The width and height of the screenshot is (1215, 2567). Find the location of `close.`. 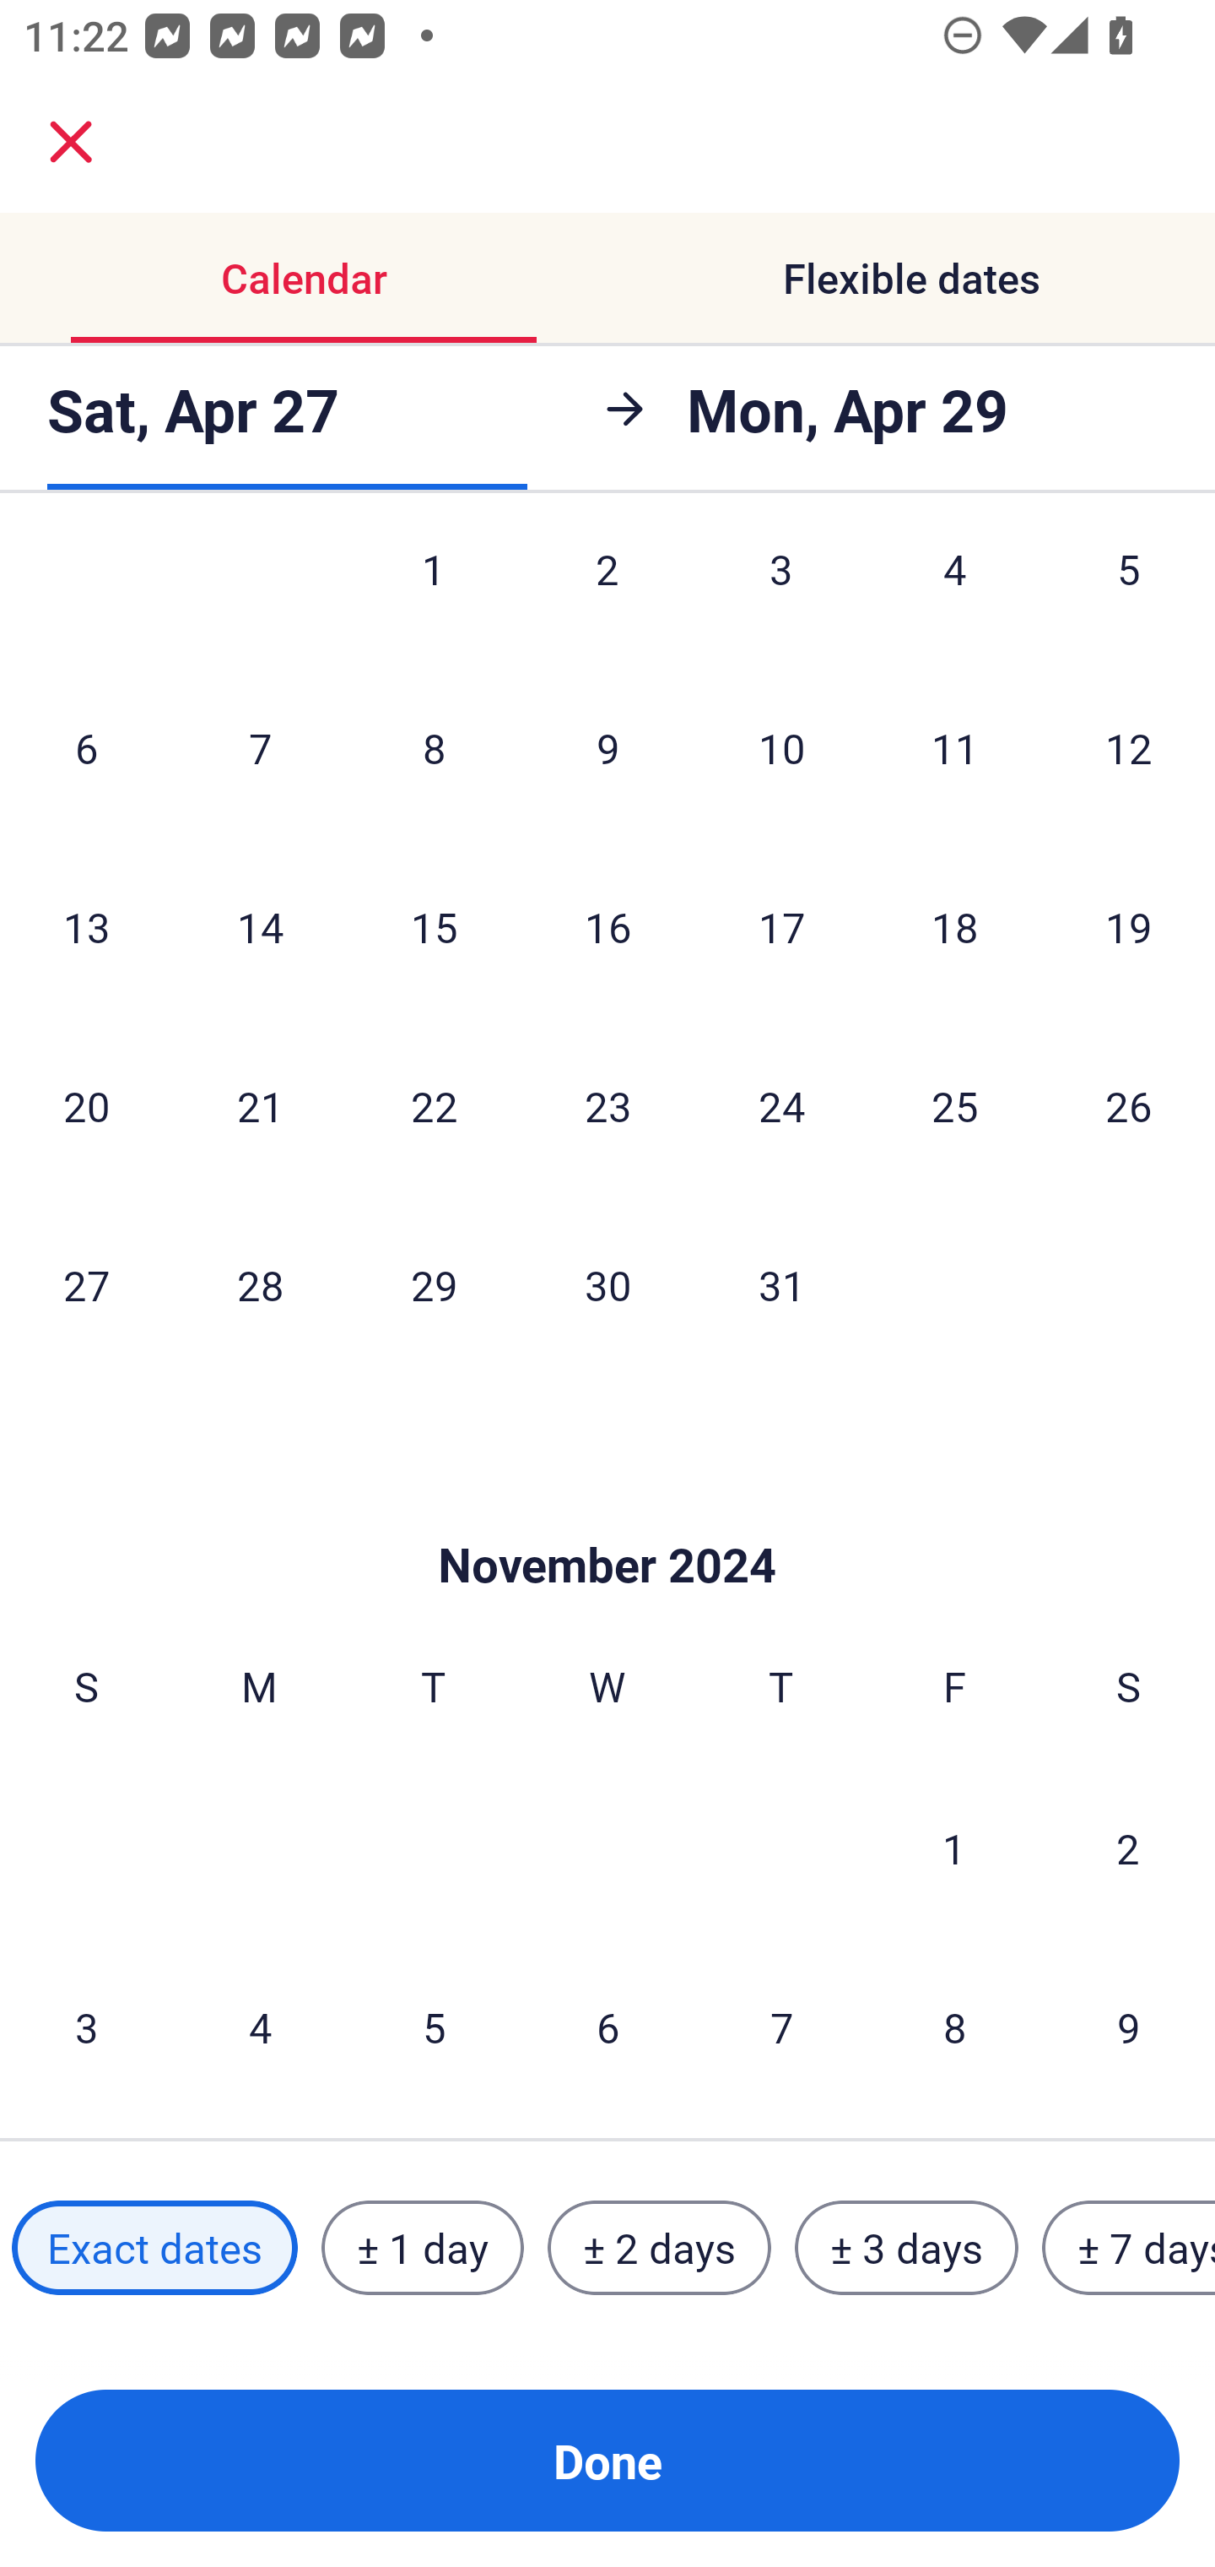

close. is located at coordinates (71, 142).